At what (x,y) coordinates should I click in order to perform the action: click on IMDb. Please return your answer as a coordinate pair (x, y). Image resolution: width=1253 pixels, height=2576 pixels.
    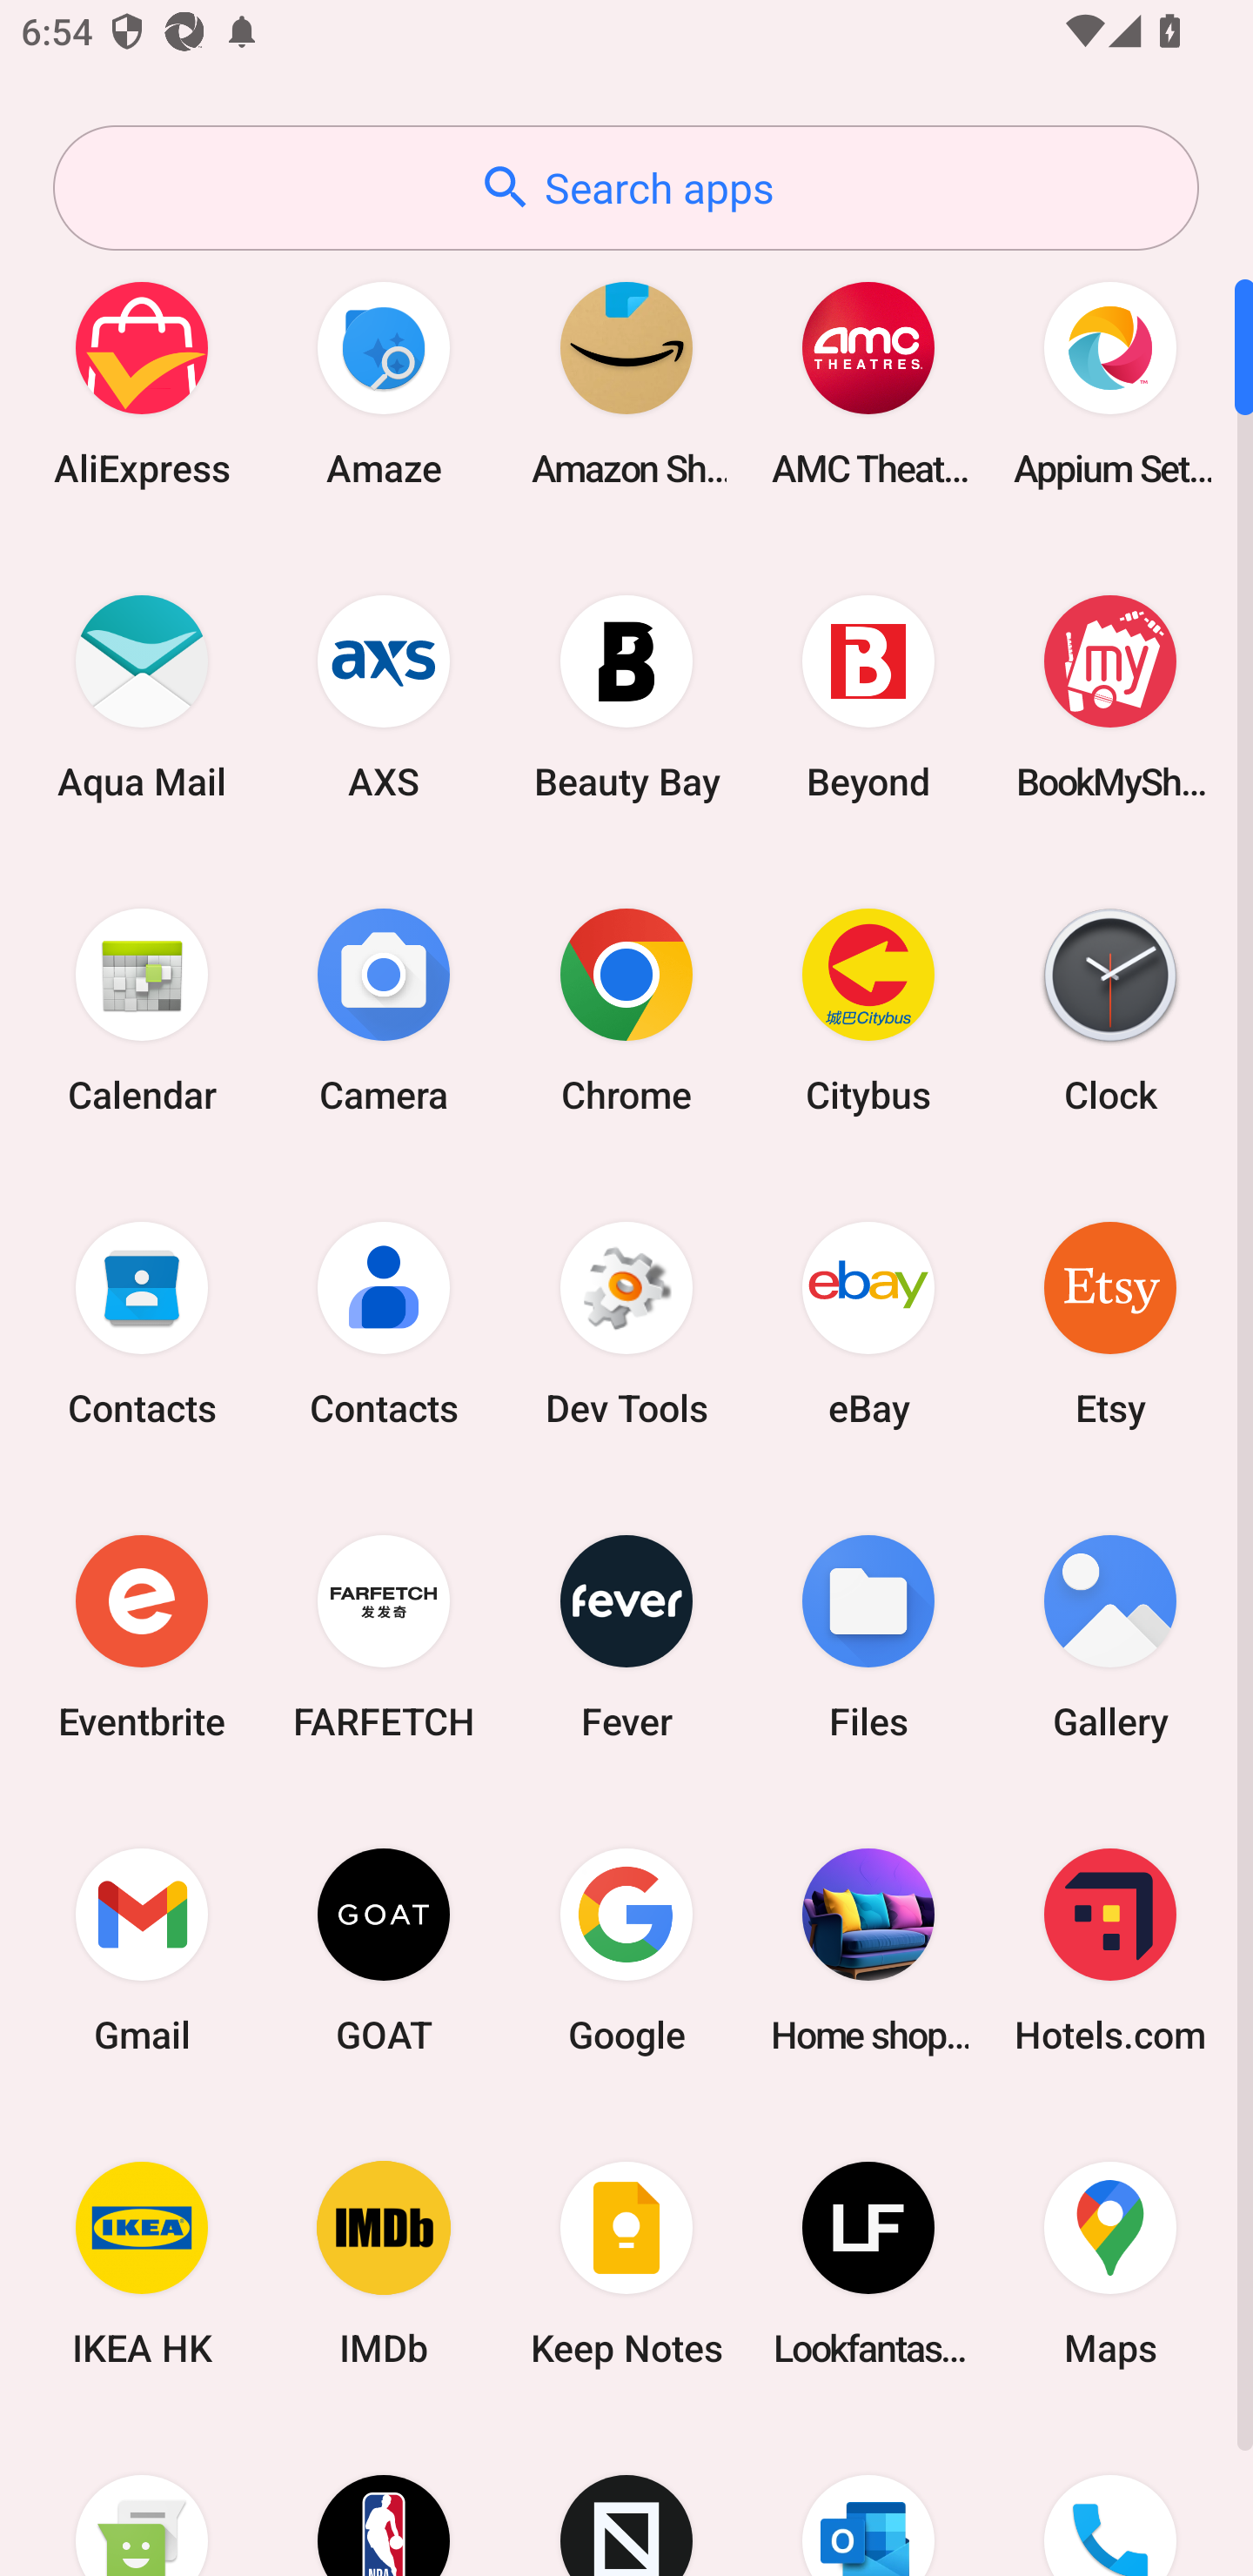
    Looking at the image, I should click on (384, 2264).